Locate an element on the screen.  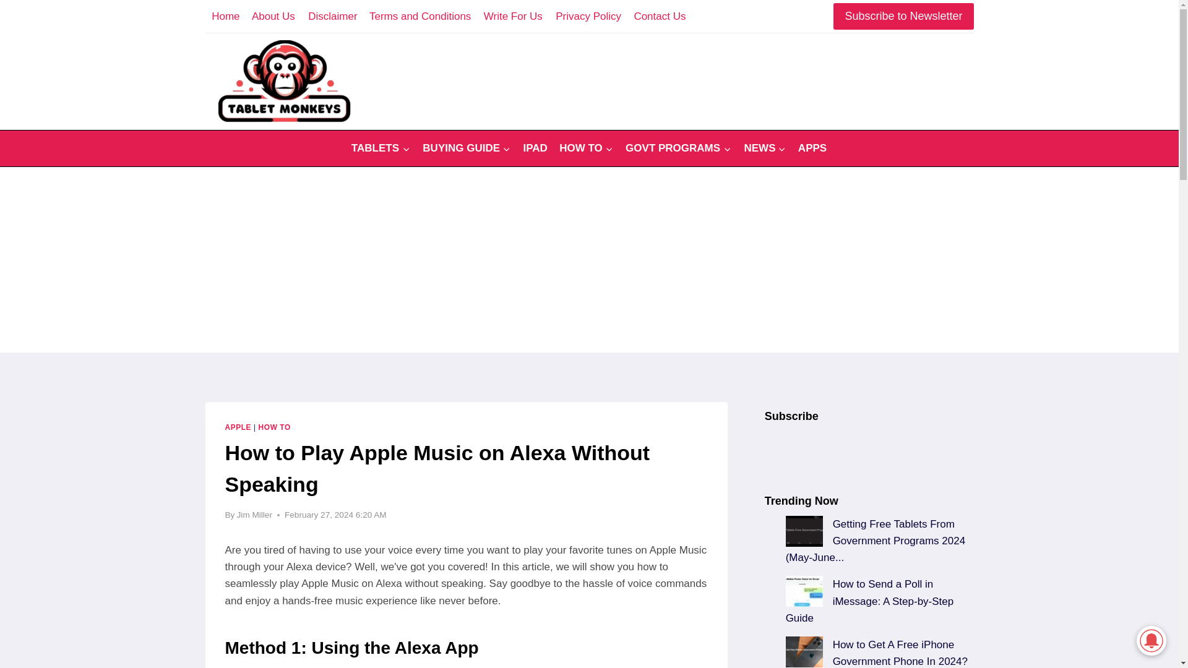
IPAD is located at coordinates (535, 148).